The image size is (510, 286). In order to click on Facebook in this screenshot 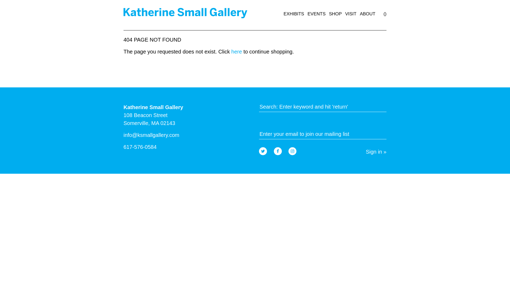, I will do `click(278, 151)`.